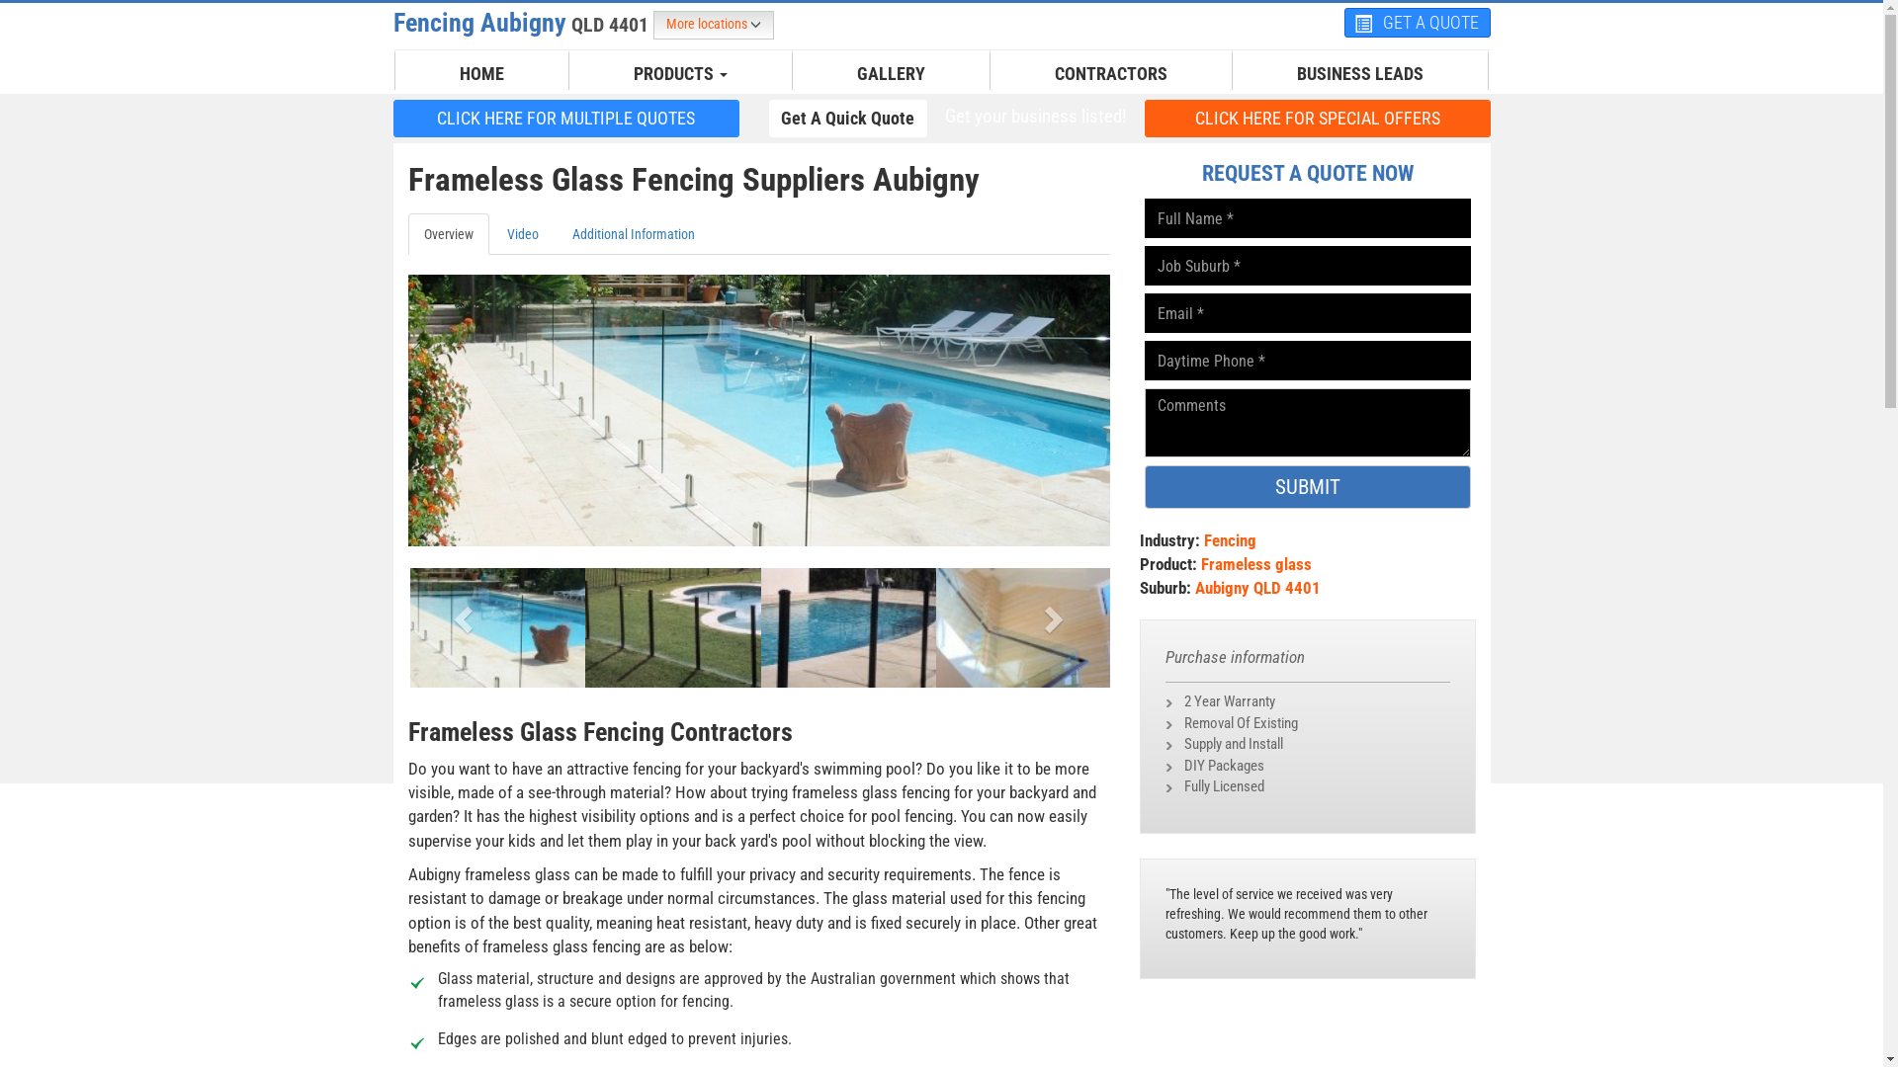 This screenshot has height=1067, width=1898. What do you see at coordinates (892, 74) in the screenshot?
I see `GALLERY` at bounding box center [892, 74].